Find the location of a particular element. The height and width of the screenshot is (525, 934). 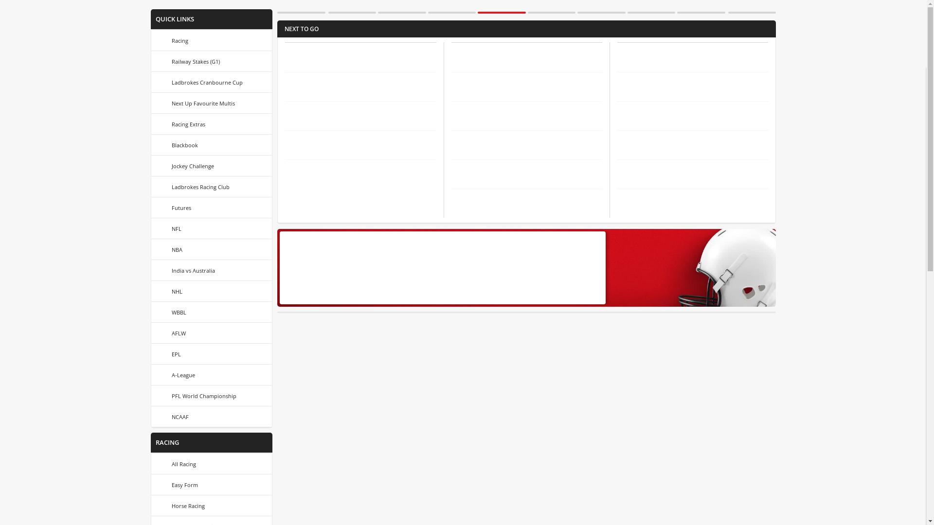

Racing Extras is located at coordinates (212, 124).